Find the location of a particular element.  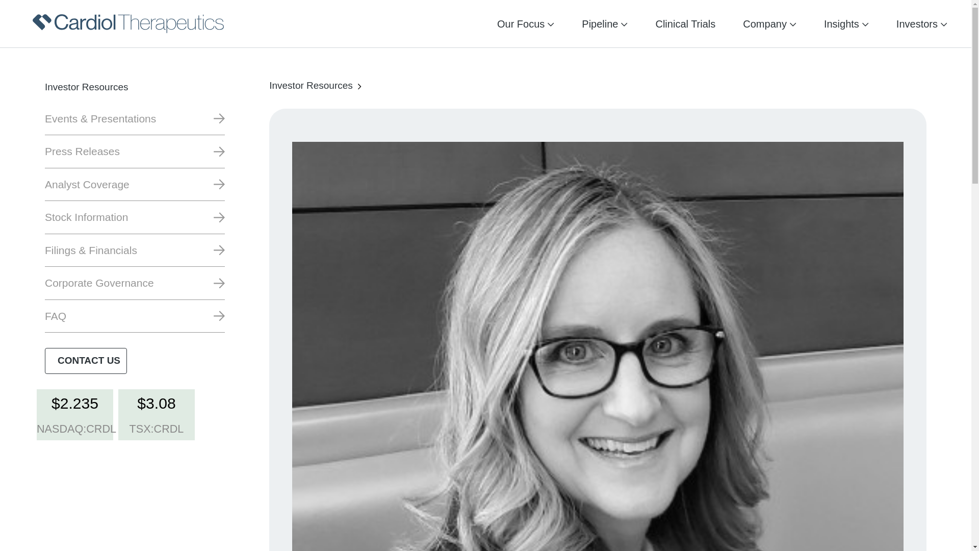

Investors is located at coordinates (917, 23).